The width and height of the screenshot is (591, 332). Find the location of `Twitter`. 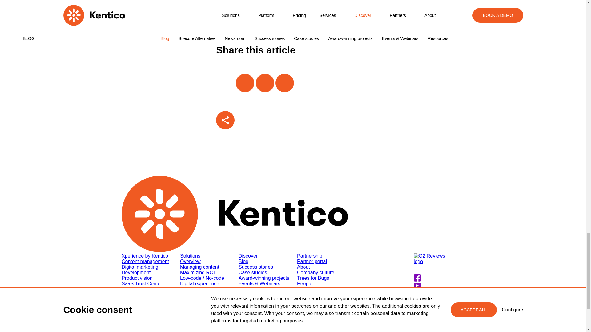

Twitter is located at coordinates (302, 119).